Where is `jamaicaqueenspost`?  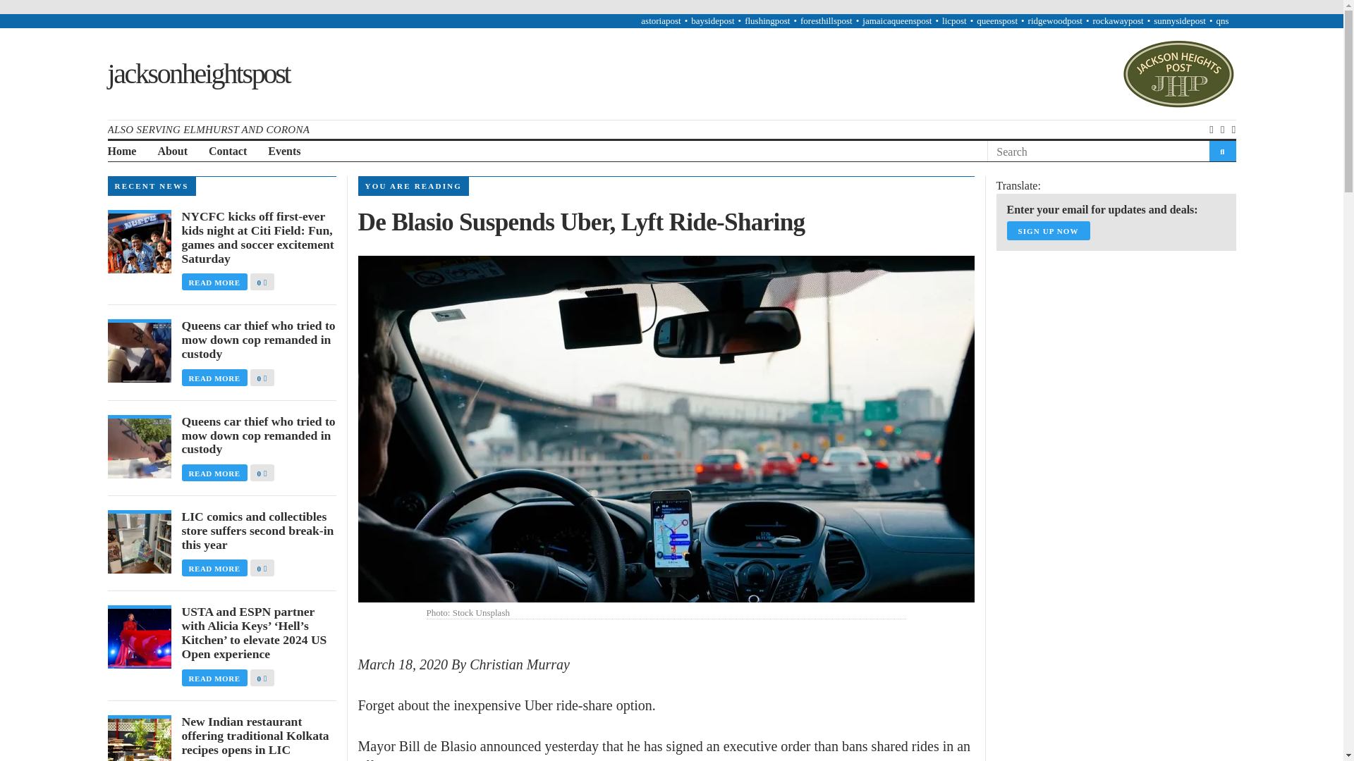
jamaicaqueenspost is located at coordinates (897, 20).